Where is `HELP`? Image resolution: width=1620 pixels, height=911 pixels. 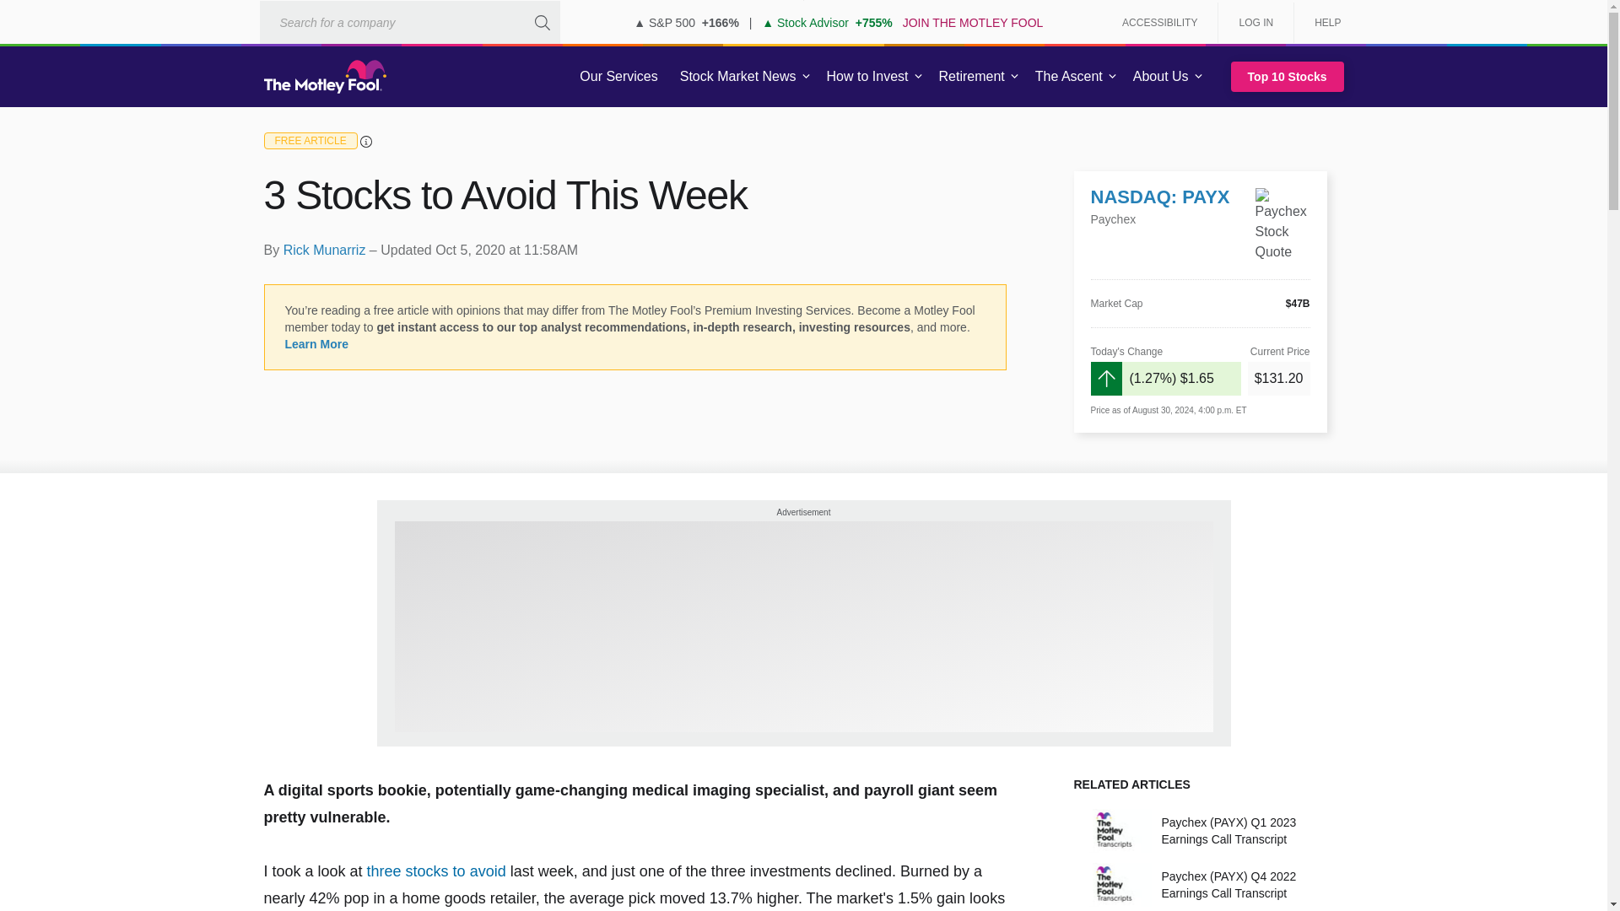 HELP is located at coordinates (1321, 22).